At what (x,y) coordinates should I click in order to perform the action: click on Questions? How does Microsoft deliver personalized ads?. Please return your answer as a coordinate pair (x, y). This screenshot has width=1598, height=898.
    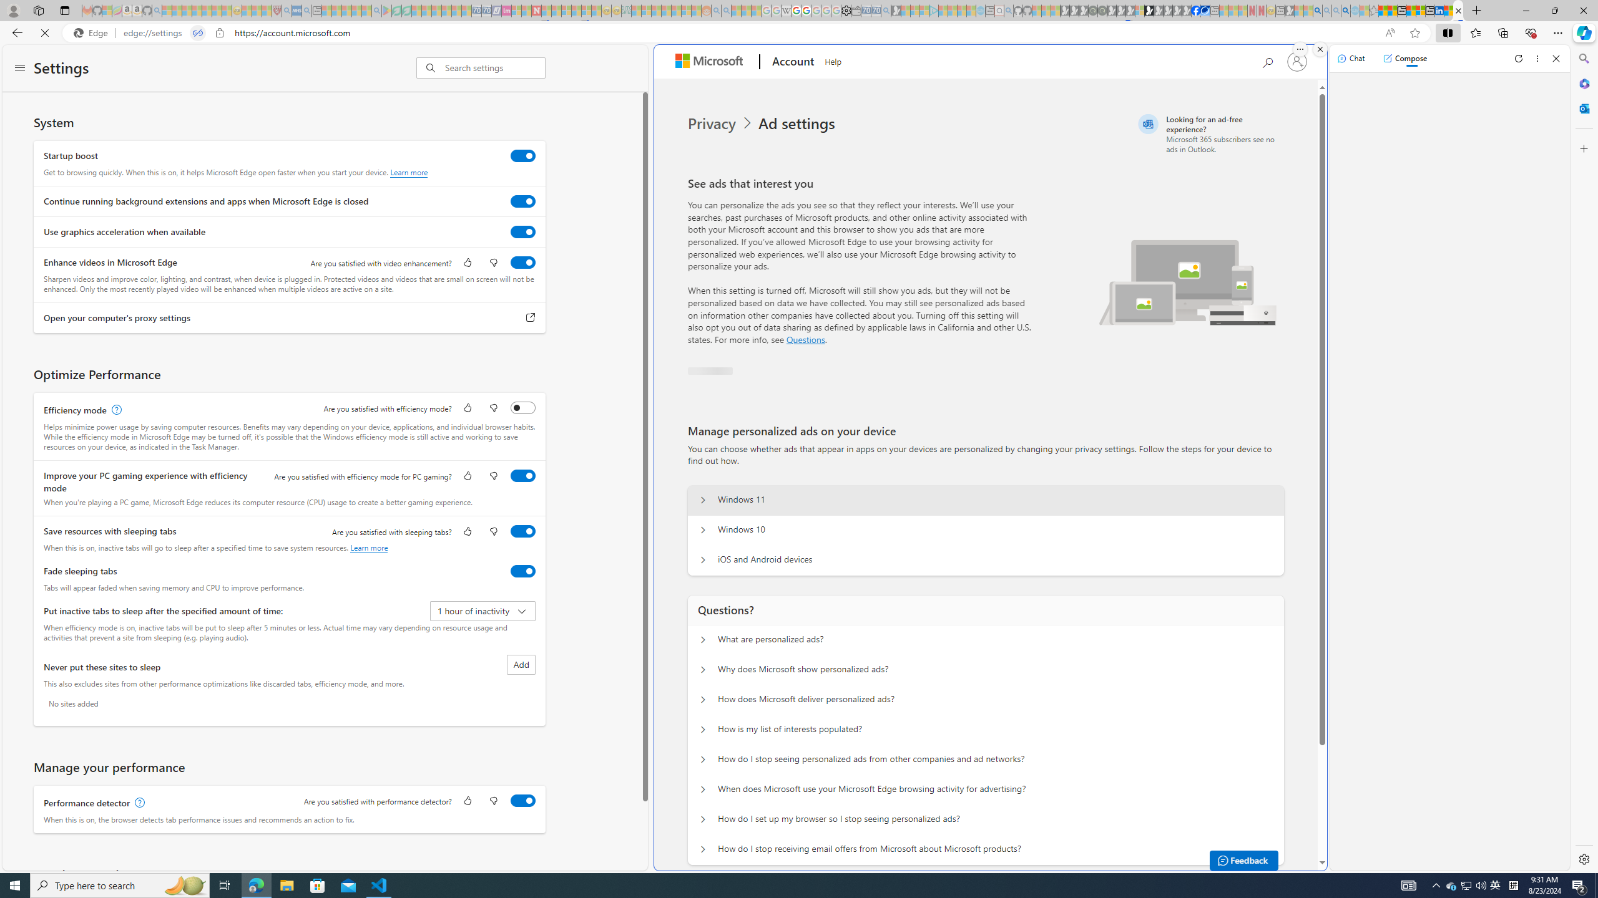
    Looking at the image, I should click on (703, 700).